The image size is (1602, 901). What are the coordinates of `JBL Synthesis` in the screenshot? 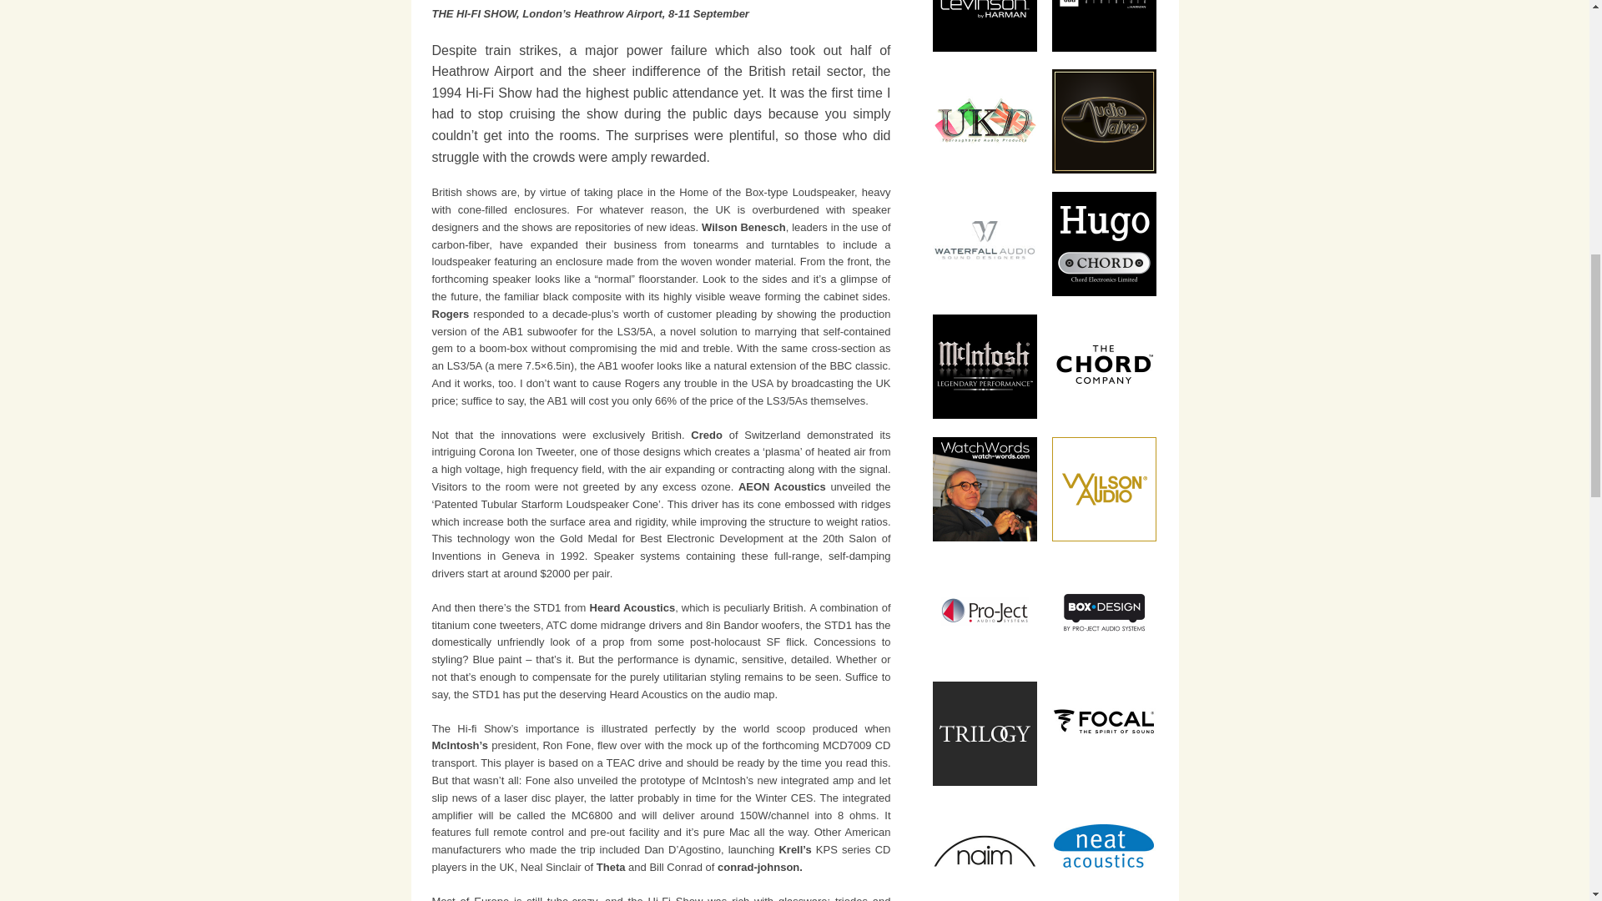 It's located at (1103, 25).